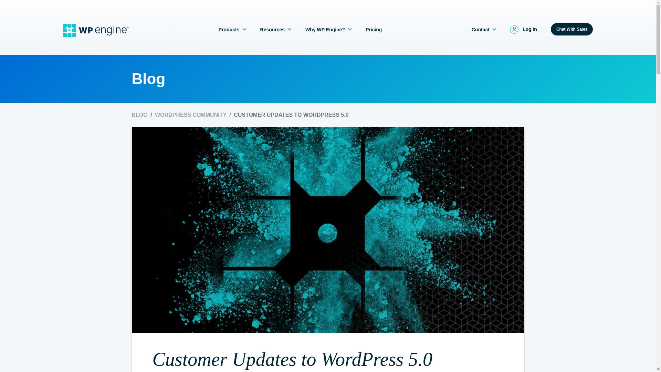  Describe the element at coordinates (374, 30) in the screenshot. I see `Pricing` at that location.